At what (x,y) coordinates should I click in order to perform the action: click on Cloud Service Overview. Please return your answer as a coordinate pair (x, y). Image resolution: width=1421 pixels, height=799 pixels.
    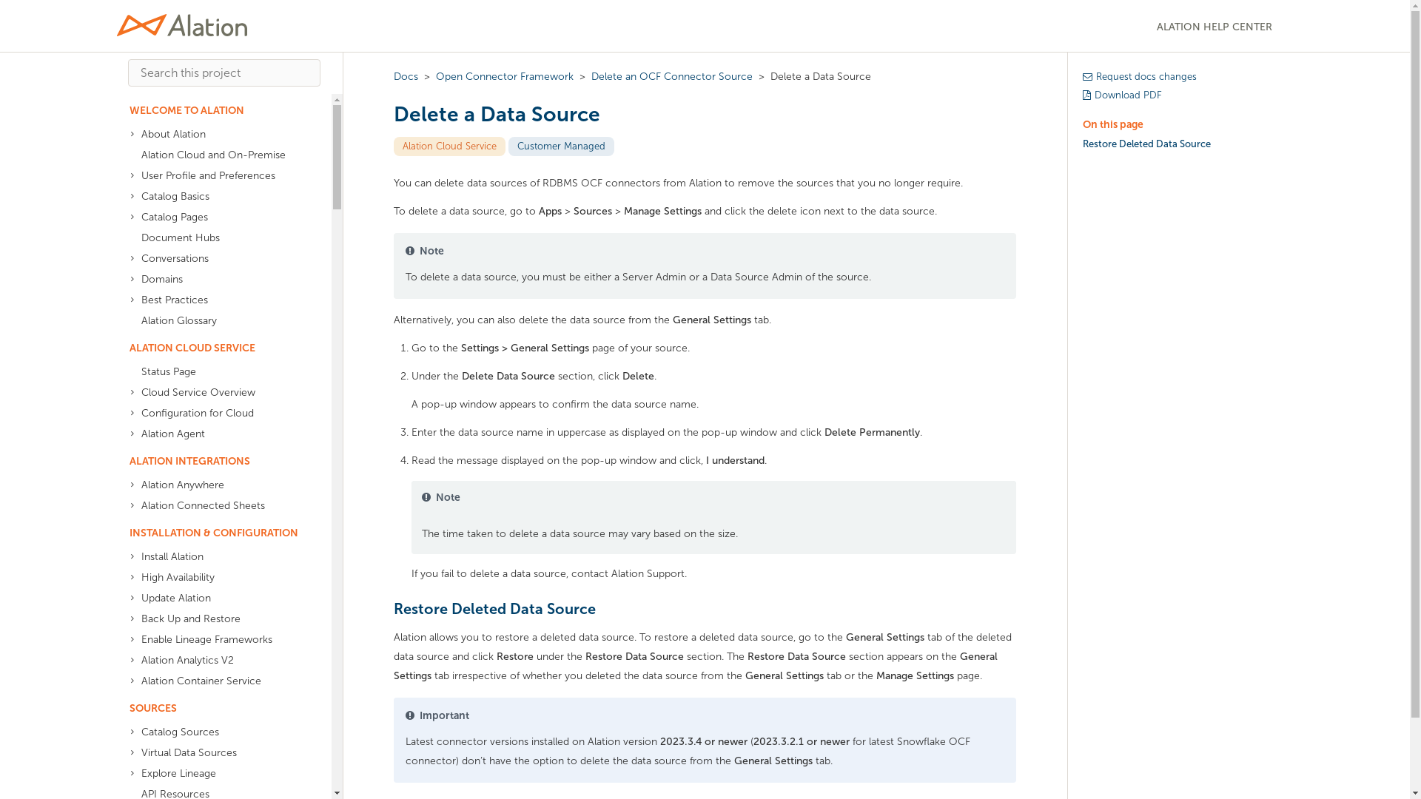
    Looking at the image, I should click on (218, 393).